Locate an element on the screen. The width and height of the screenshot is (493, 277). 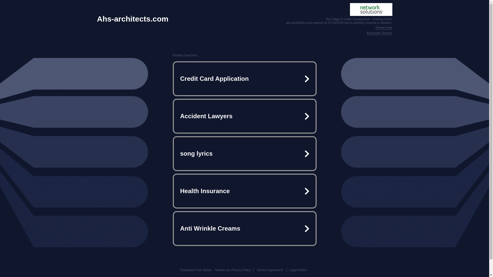
Legal Notice is located at coordinates (298, 270).